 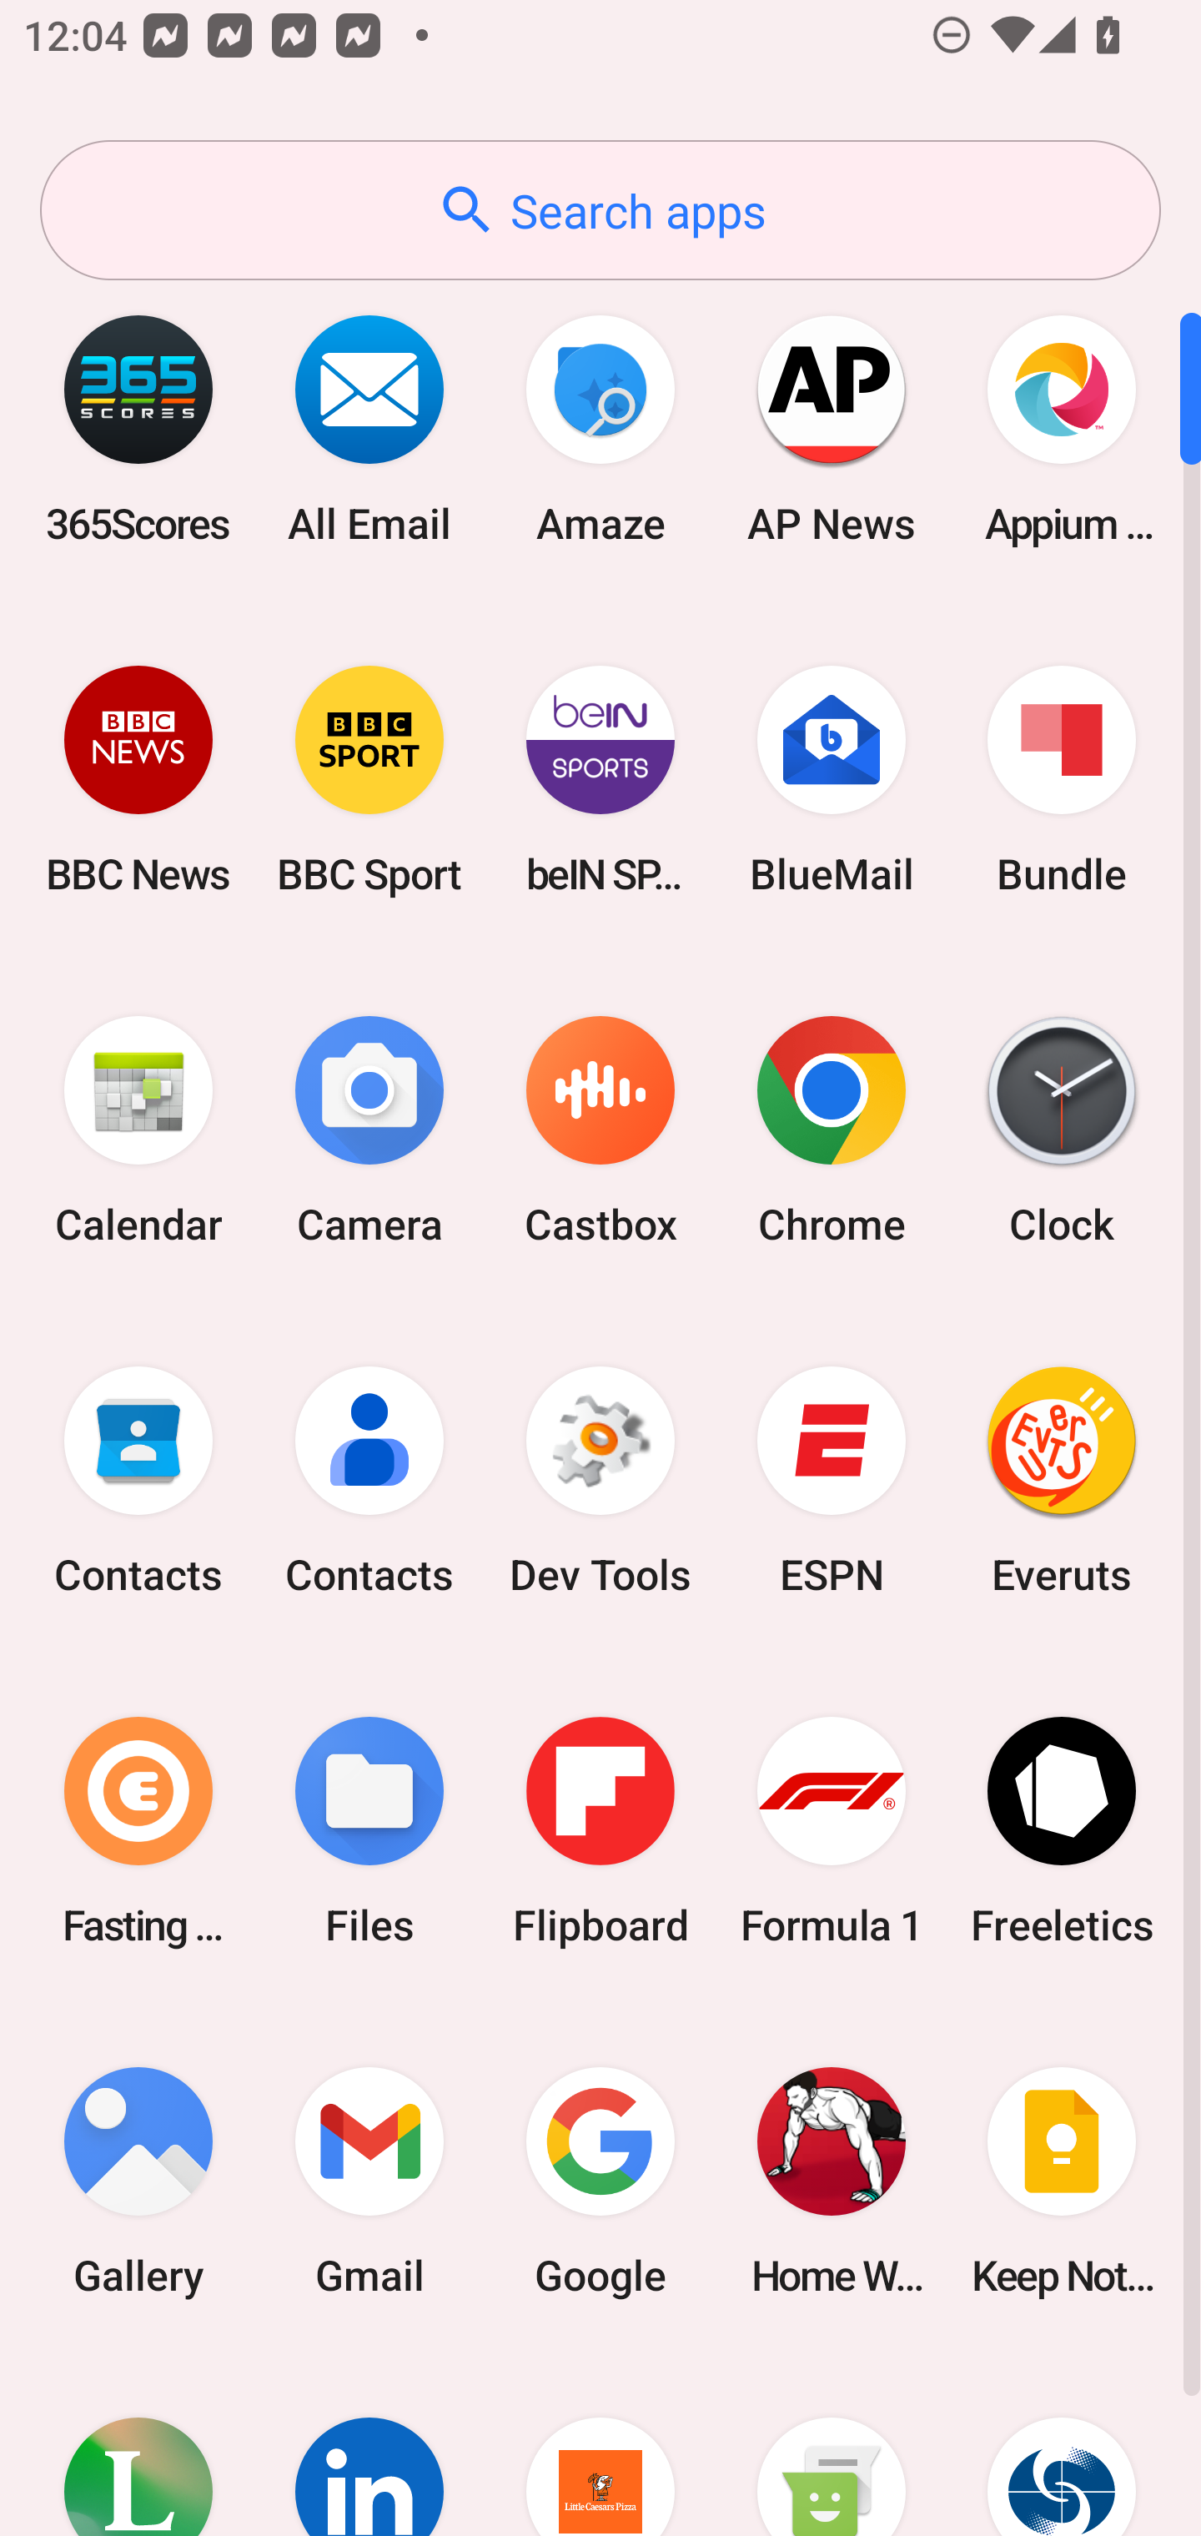 I want to click on AP News, so click(x=831, y=429).